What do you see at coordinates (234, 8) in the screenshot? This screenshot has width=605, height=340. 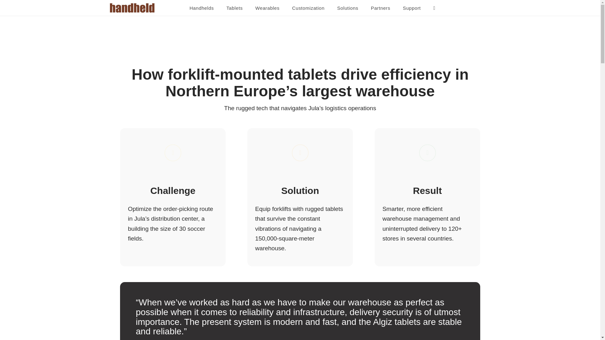 I see `Tablets` at bounding box center [234, 8].